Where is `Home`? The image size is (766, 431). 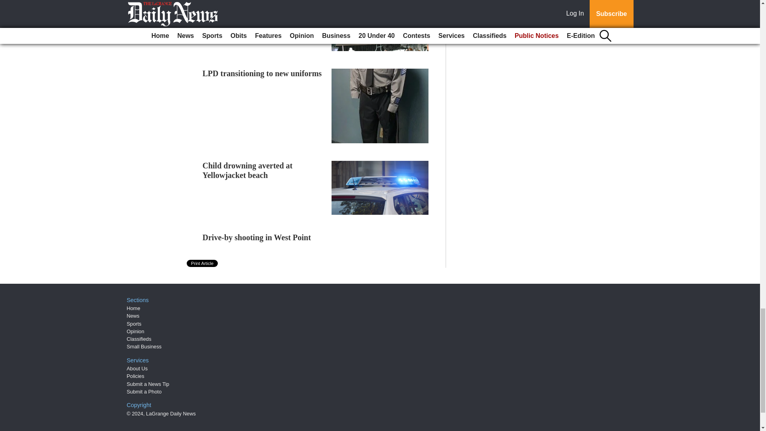
Home is located at coordinates (133, 308).